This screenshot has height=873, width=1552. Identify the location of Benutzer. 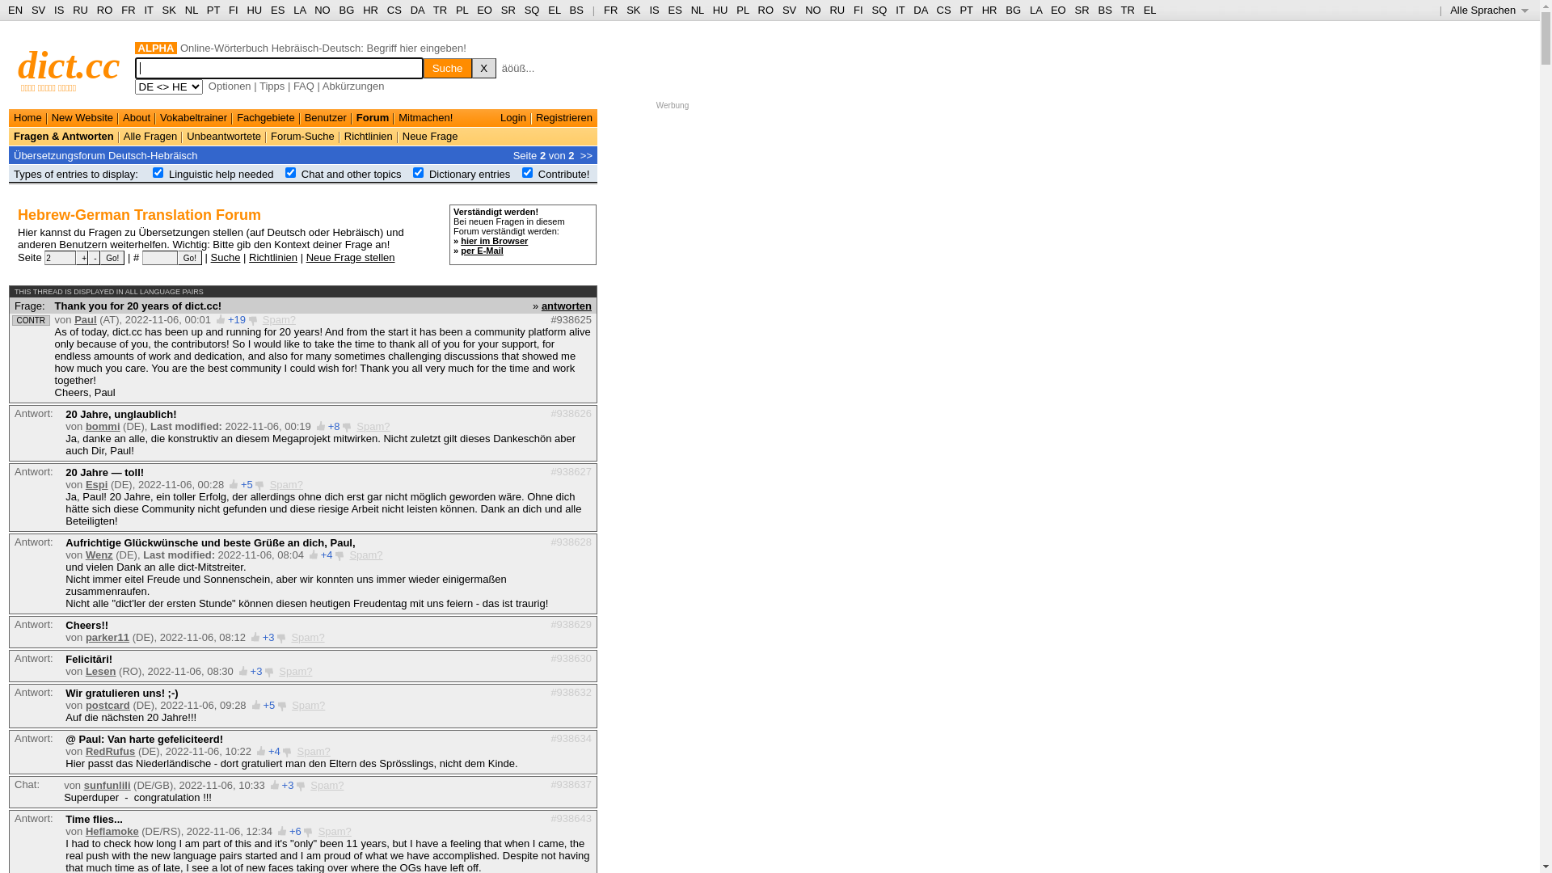
(326, 118).